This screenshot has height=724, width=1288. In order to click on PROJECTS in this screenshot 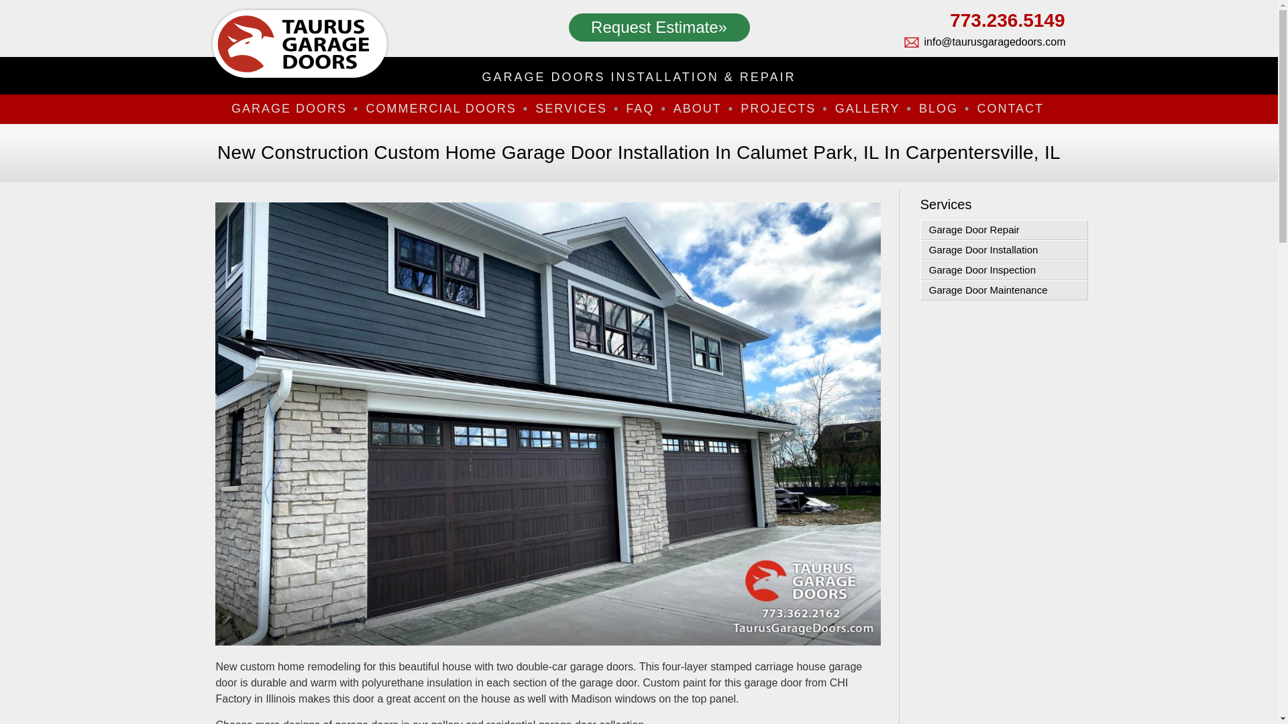, I will do `click(782, 109)`.